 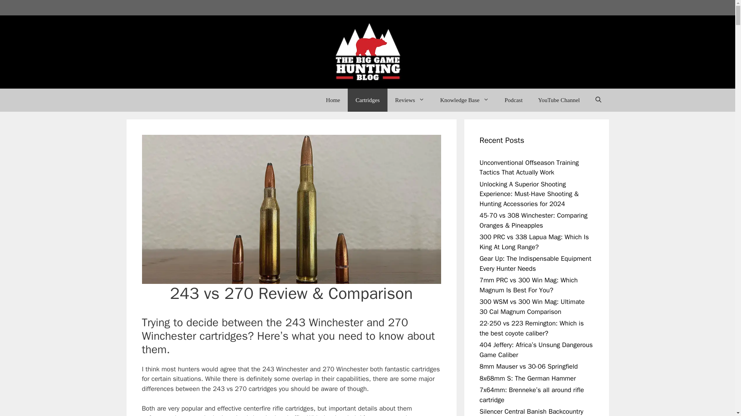 What do you see at coordinates (559, 100) in the screenshot?
I see `YouTube Channel` at bounding box center [559, 100].